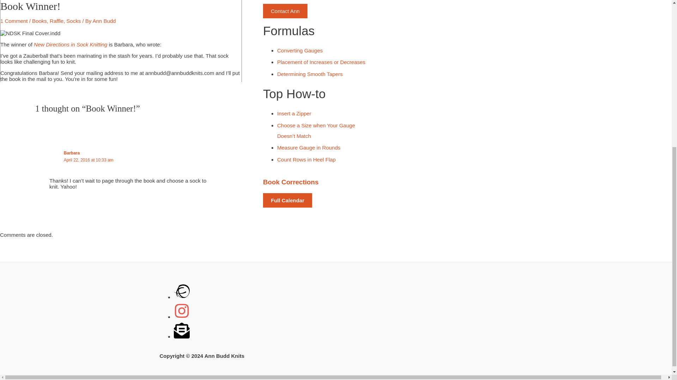  I want to click on Books, so click(39, 21).